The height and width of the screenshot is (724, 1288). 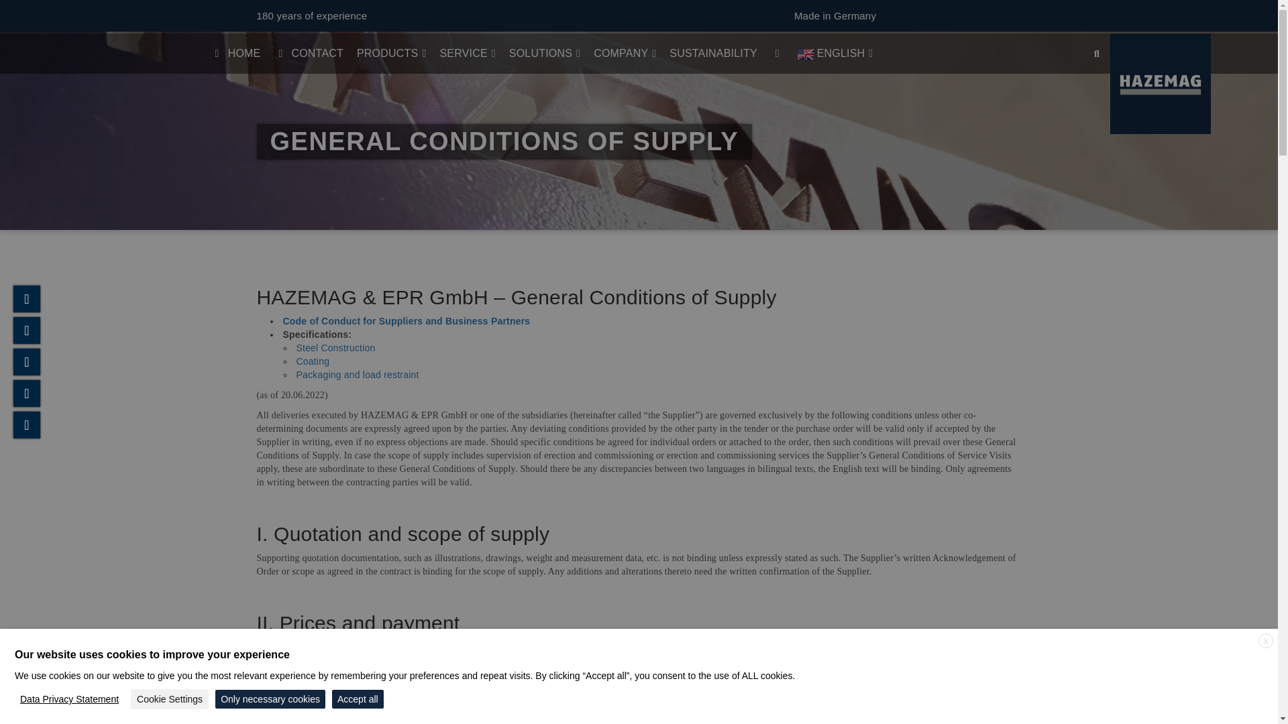 What do you see at coordinates (26, 425) in the screenshot?
I see `Youtube` at bounding box center [26, 425].